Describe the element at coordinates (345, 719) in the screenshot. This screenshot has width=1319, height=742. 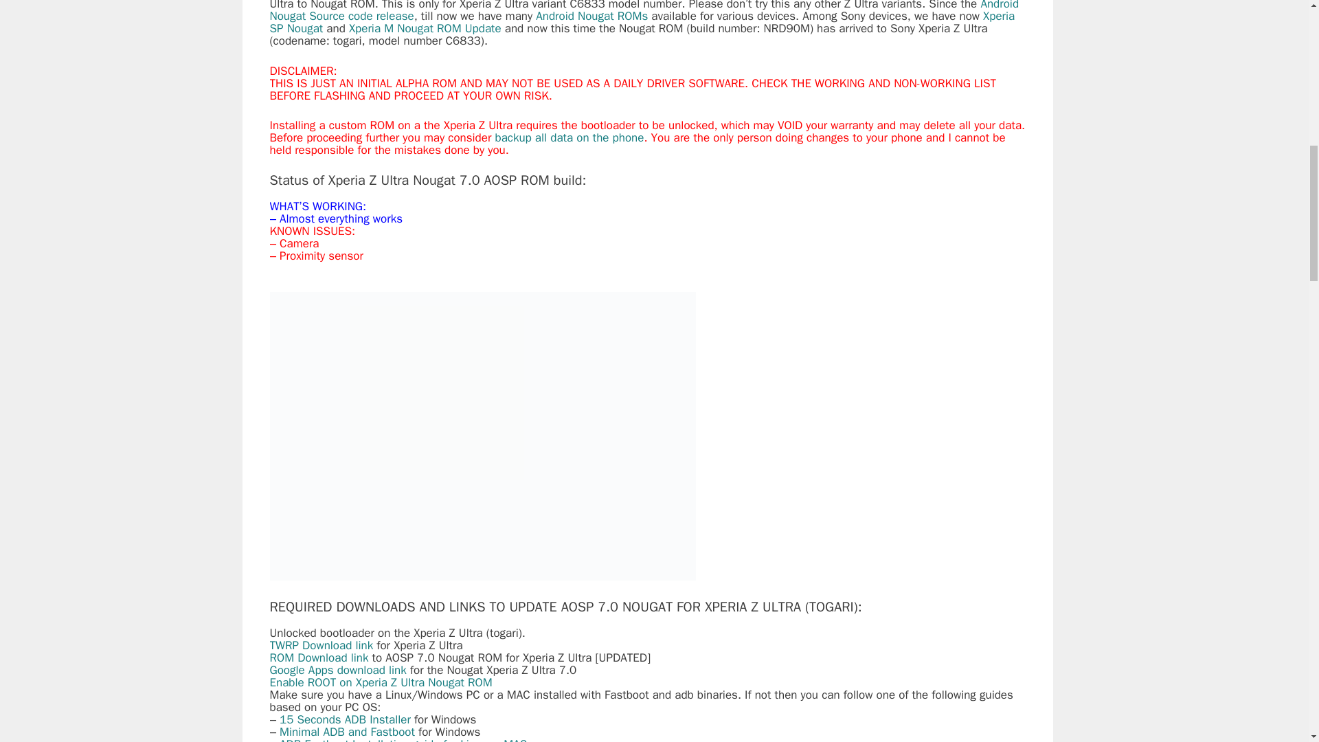
I see `15 Seconds ADB Installer` at that location.